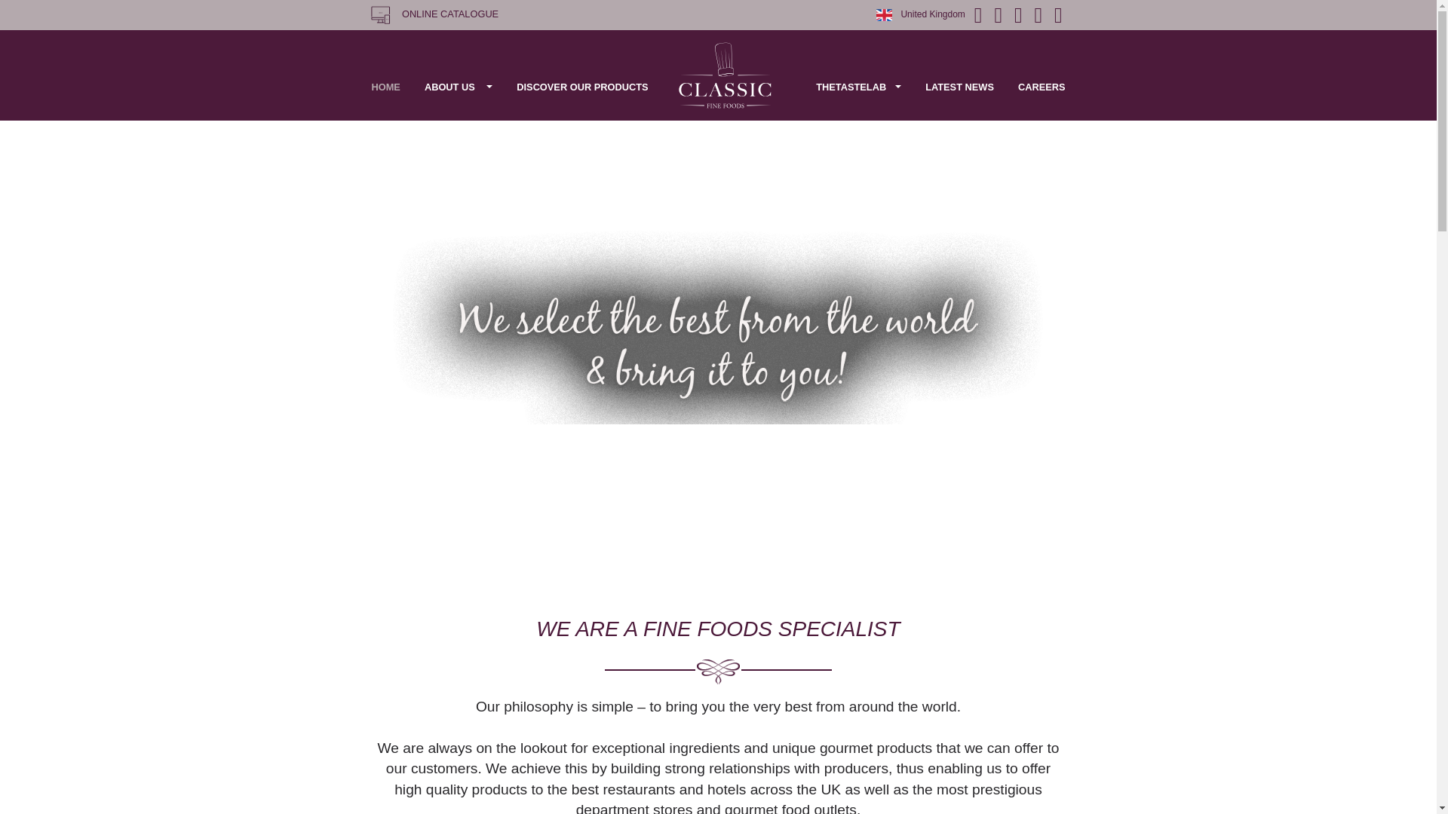 This screenshot has height=814, width=1448. Describe the element at coordinates (1301, 122) in the screenshot. I see `CAREERS` at that location.